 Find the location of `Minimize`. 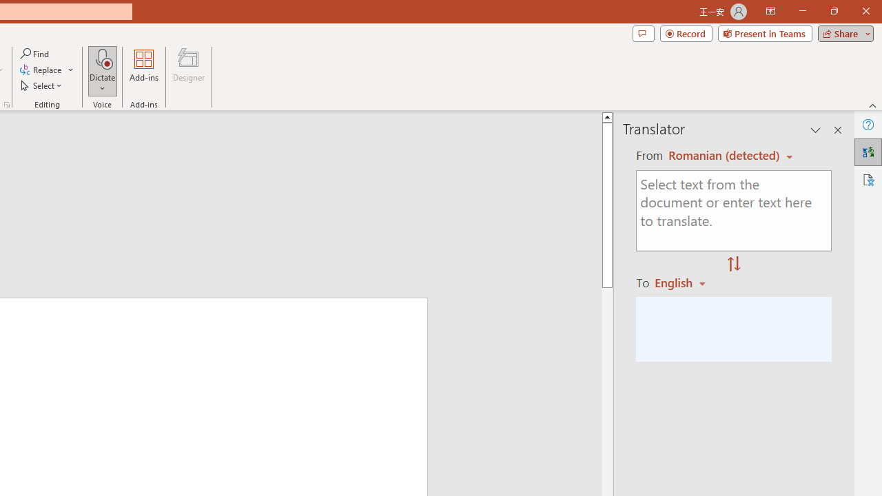

Minimize is located at coordinates (802, 11).